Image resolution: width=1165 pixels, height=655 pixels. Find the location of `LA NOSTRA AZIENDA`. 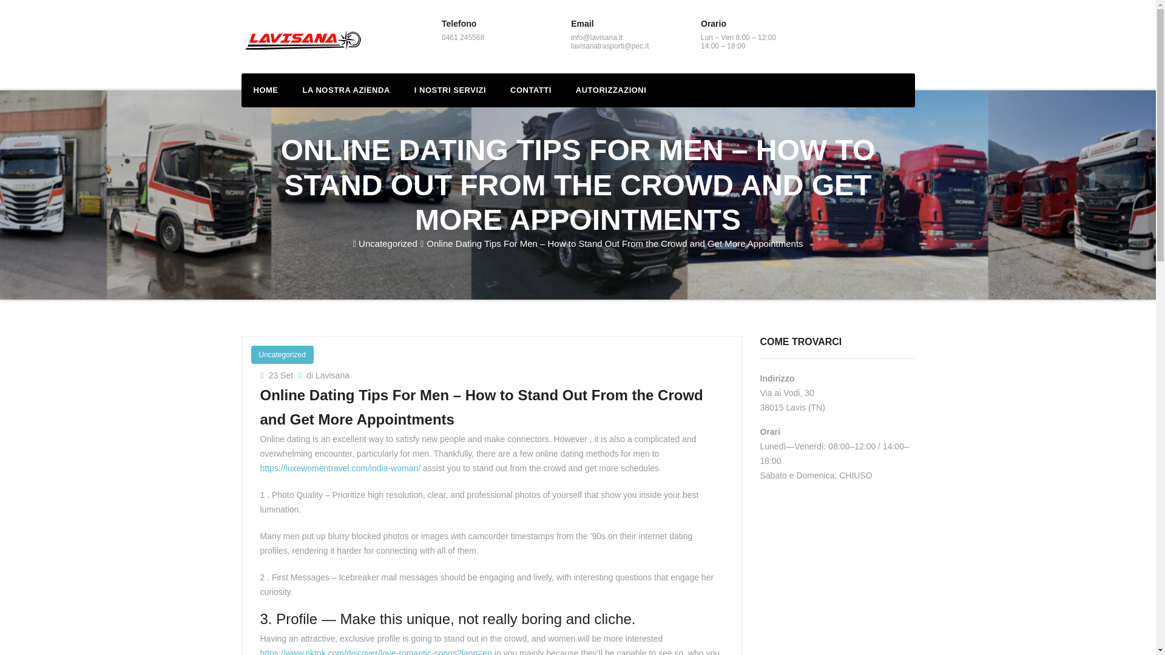

LA NOSTRA AZIENDA is located at coordinates (346, 90).